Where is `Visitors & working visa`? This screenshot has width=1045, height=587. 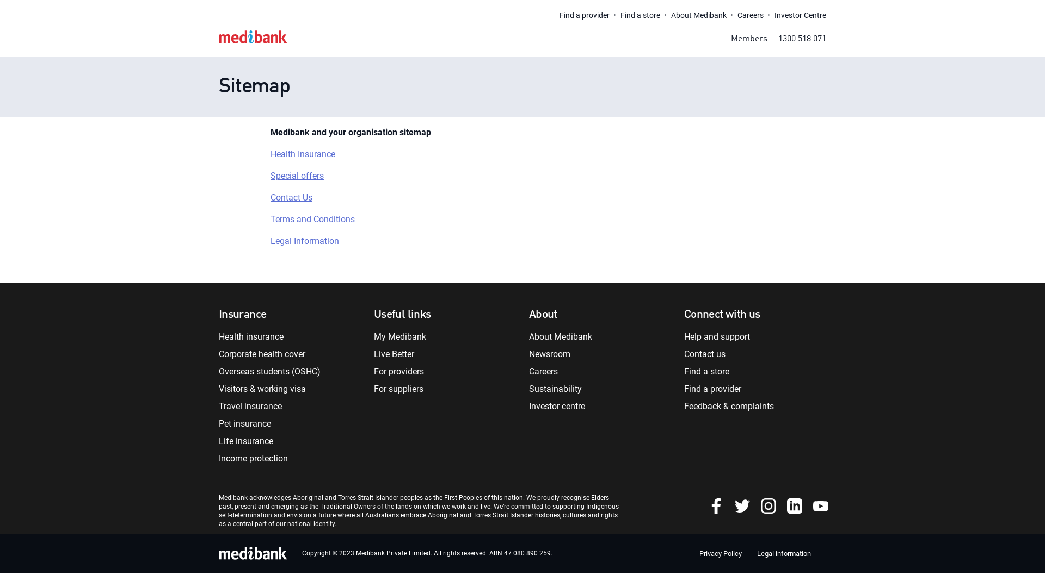
Visitors & working visa is located at coordinates (262, 389).